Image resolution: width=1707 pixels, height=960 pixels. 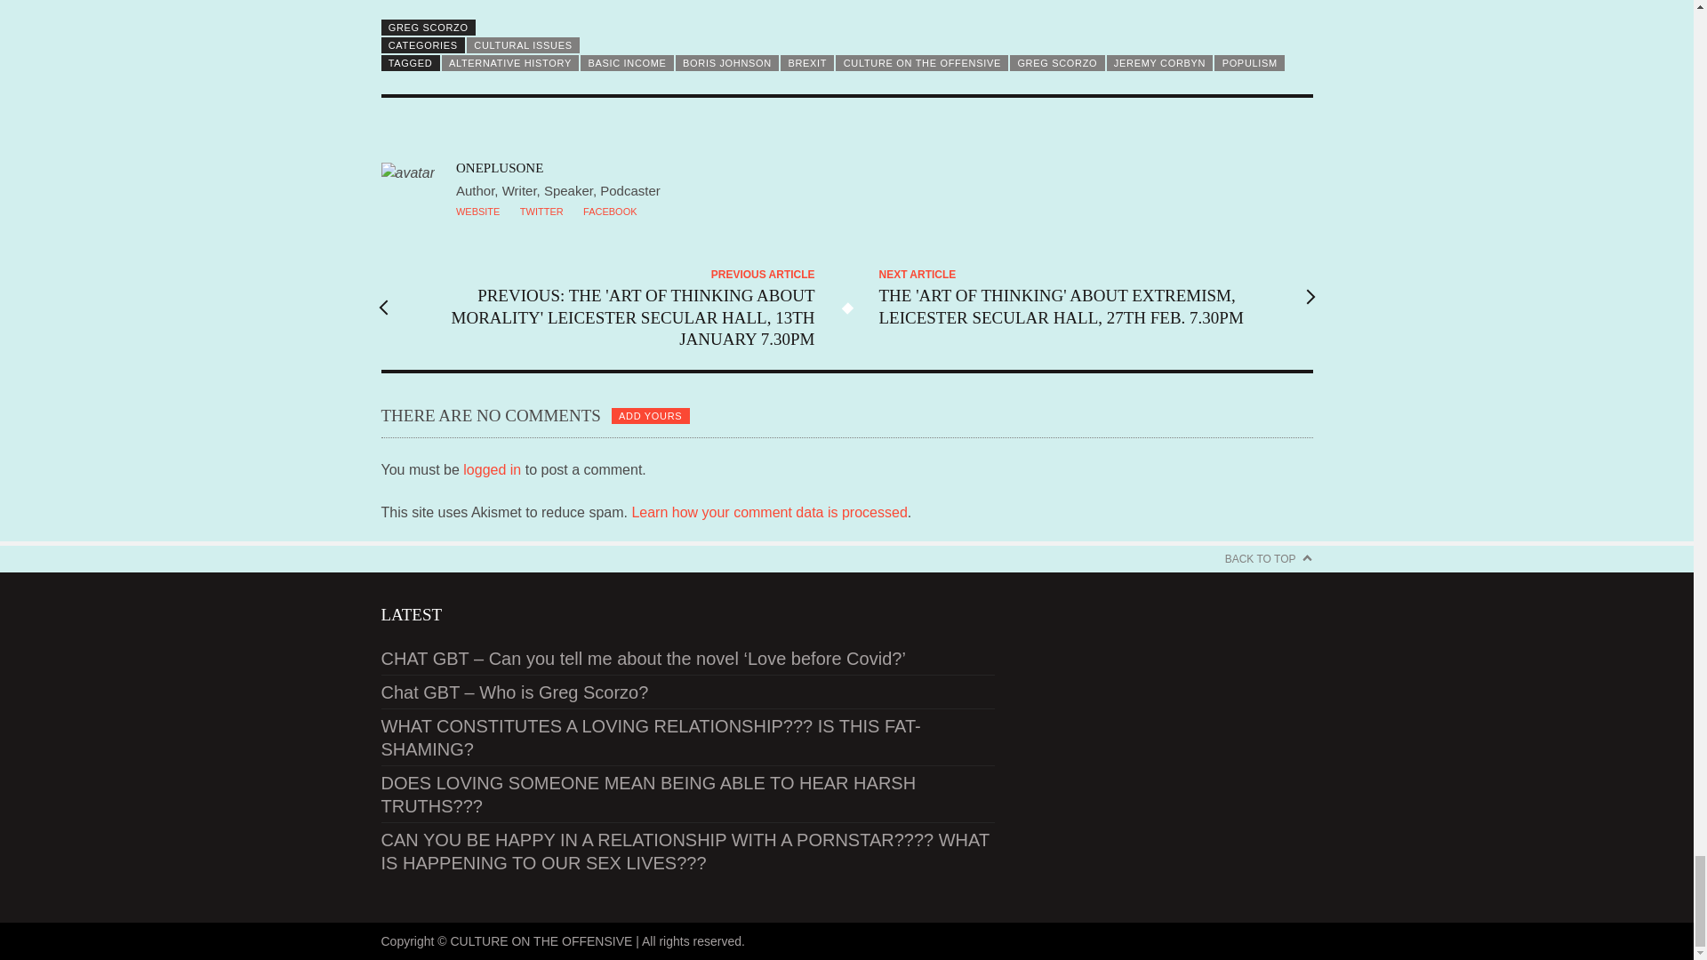 I want to click on BORIS JOHNSON, so click(x=727, y=62).